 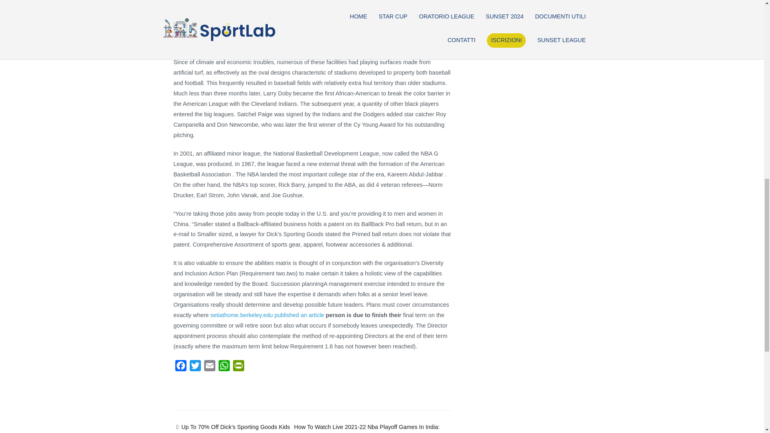 I want to click on Email, so click(x=209, y=367).